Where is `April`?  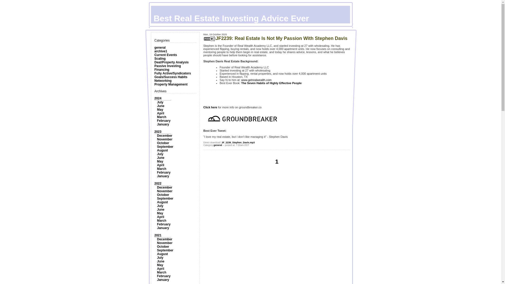
April is located at coordinates (160, 165).